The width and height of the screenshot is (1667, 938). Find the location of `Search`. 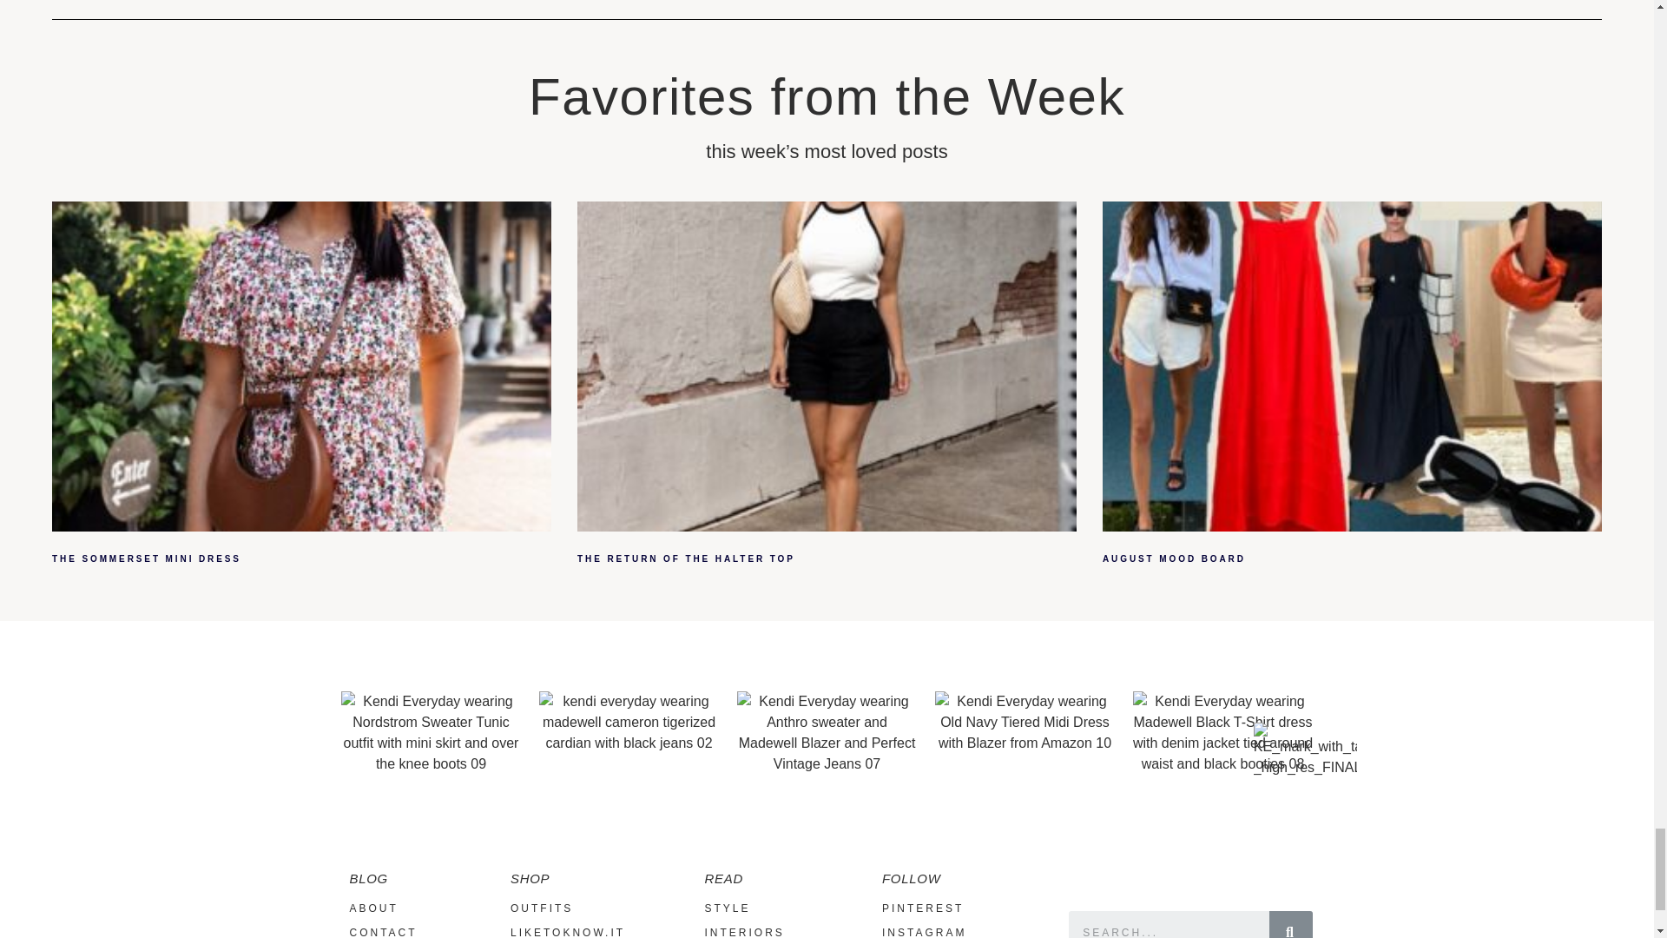

Search is located at coordinates (1169, 924).